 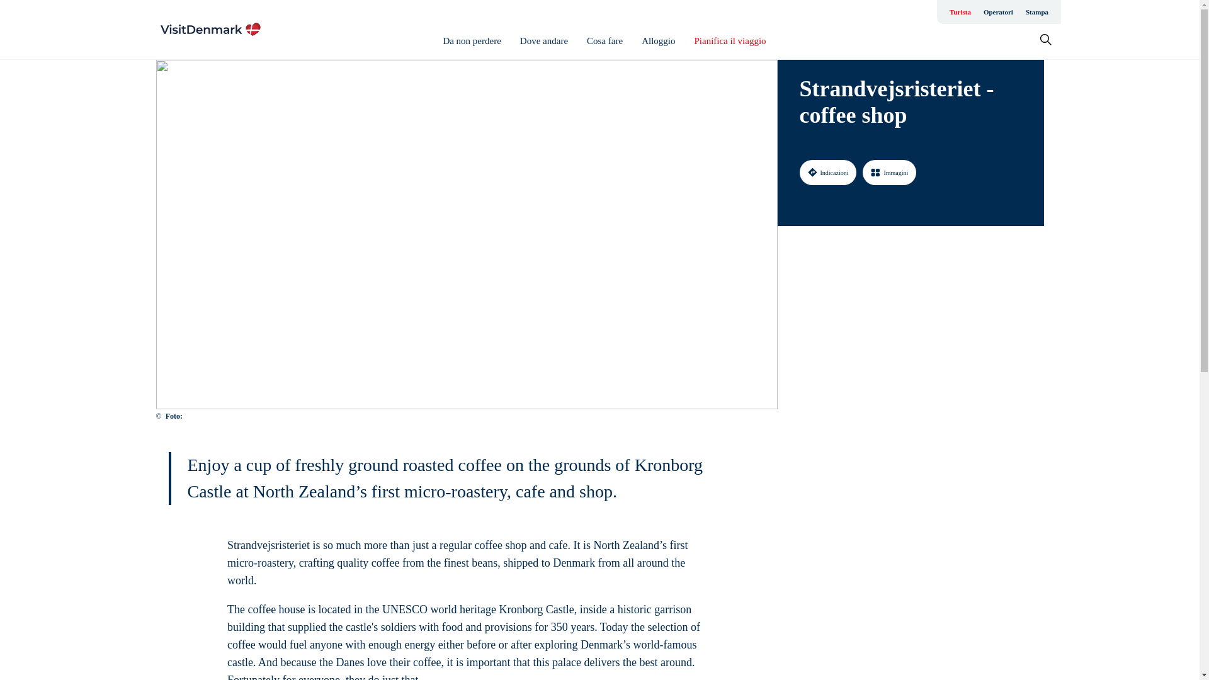 I want to click on Immagini, so click(x=889, y=172).